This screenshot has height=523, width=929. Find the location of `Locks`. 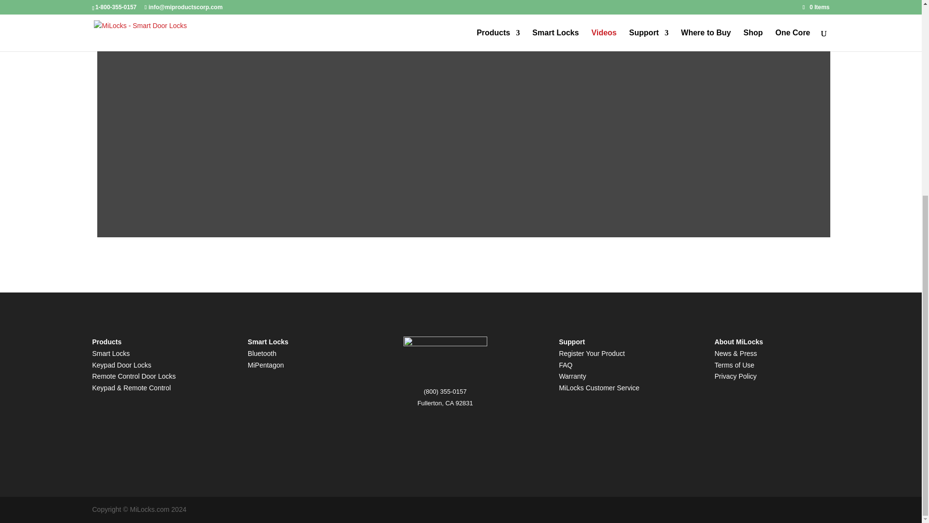

Locks is located at coordinates (142, 365).